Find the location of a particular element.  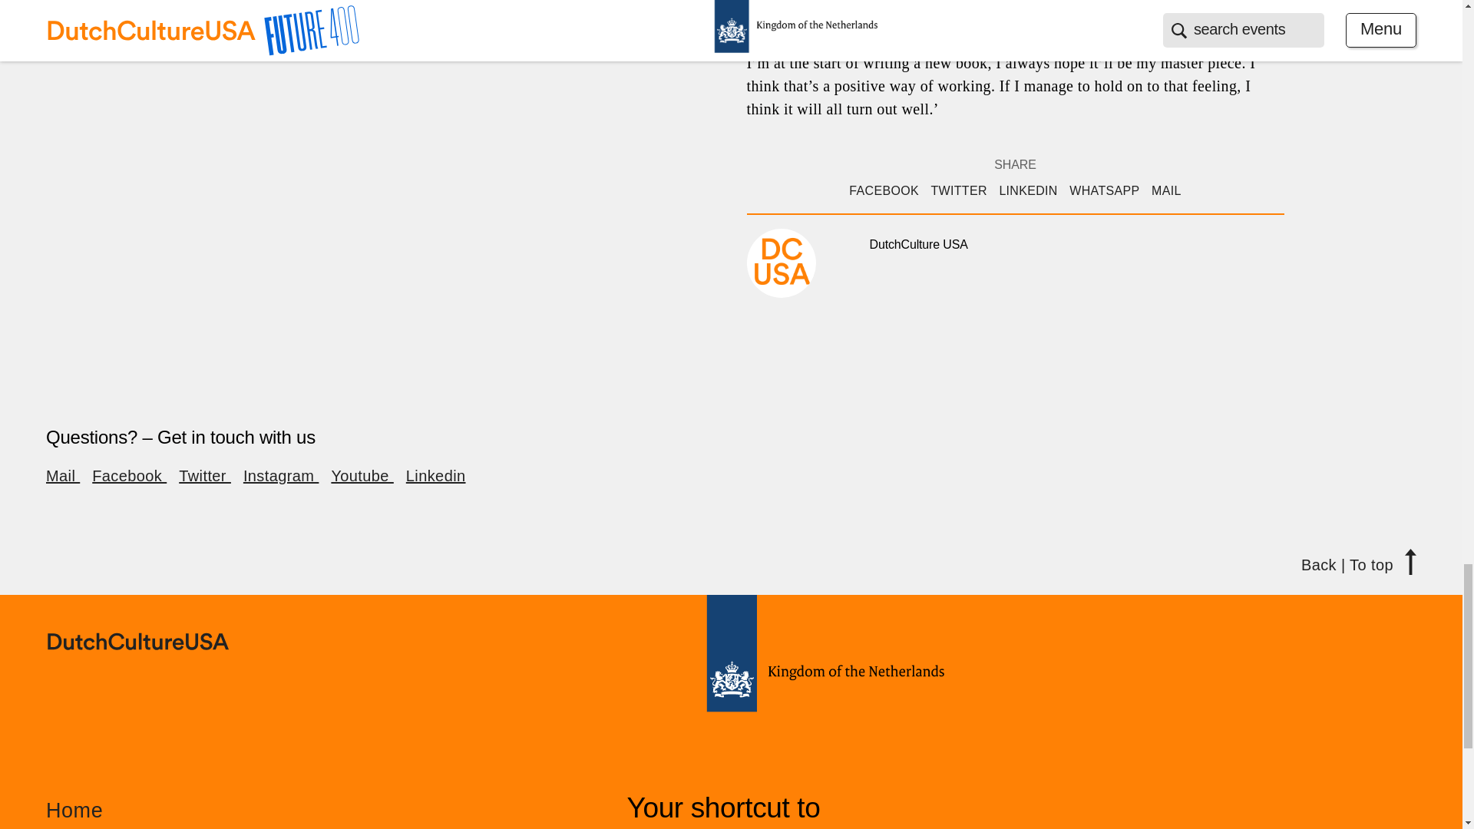

Twitter is located at coordinates (204, 476).